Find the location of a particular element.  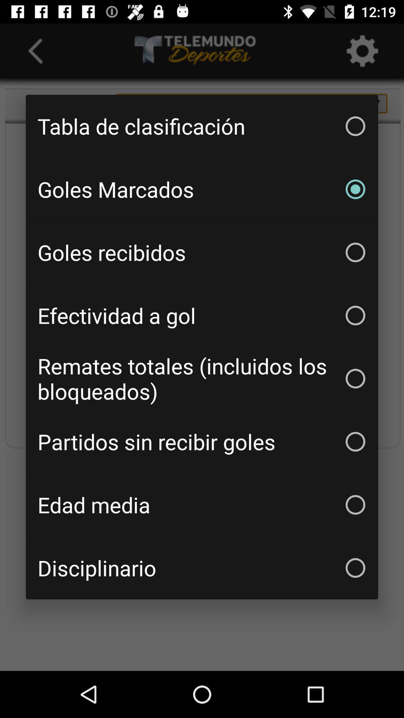

choose the item above disciplinario icon is located at coordinates (202, 505).